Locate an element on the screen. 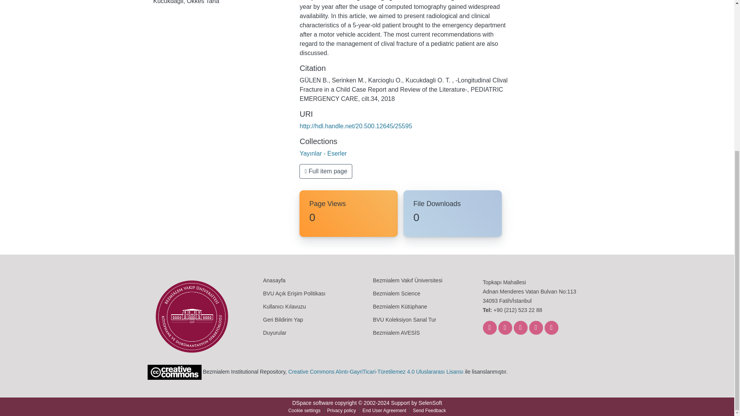 The height and width of the screenshot is (416, 740). BVU Koleksiyon Sanal Tur is located at coordinates (405, 320).